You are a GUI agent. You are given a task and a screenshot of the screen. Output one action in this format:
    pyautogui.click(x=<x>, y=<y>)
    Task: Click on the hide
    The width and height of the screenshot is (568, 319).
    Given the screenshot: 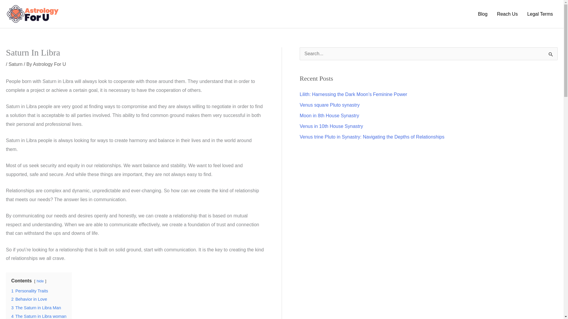 What is the action you would take?
    pyautogui.click(x=40, y=281)
    